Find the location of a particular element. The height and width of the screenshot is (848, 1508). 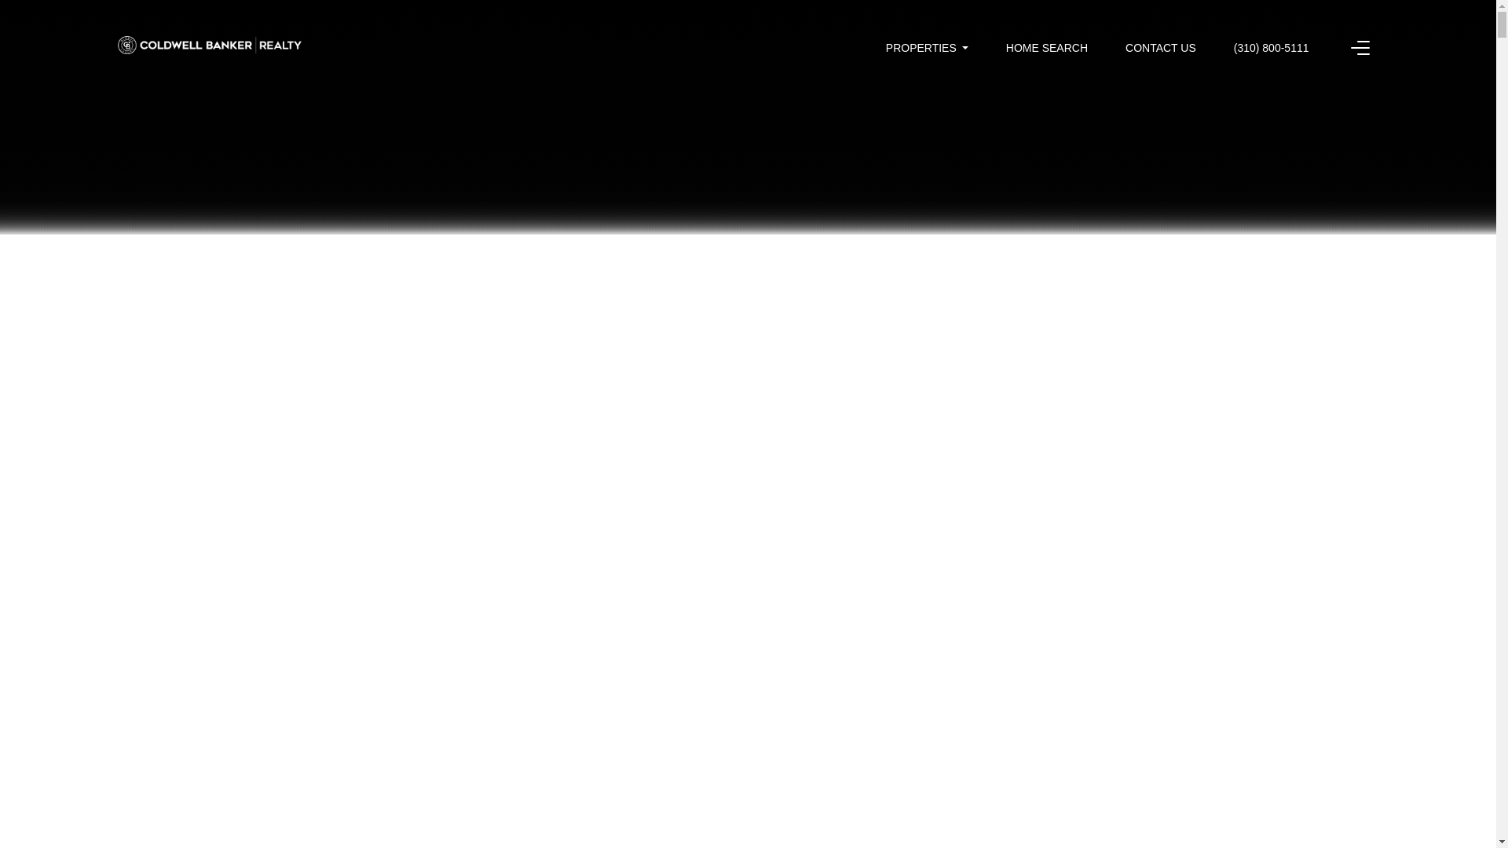

CONTACT US is located at coordinates (1160, 47).